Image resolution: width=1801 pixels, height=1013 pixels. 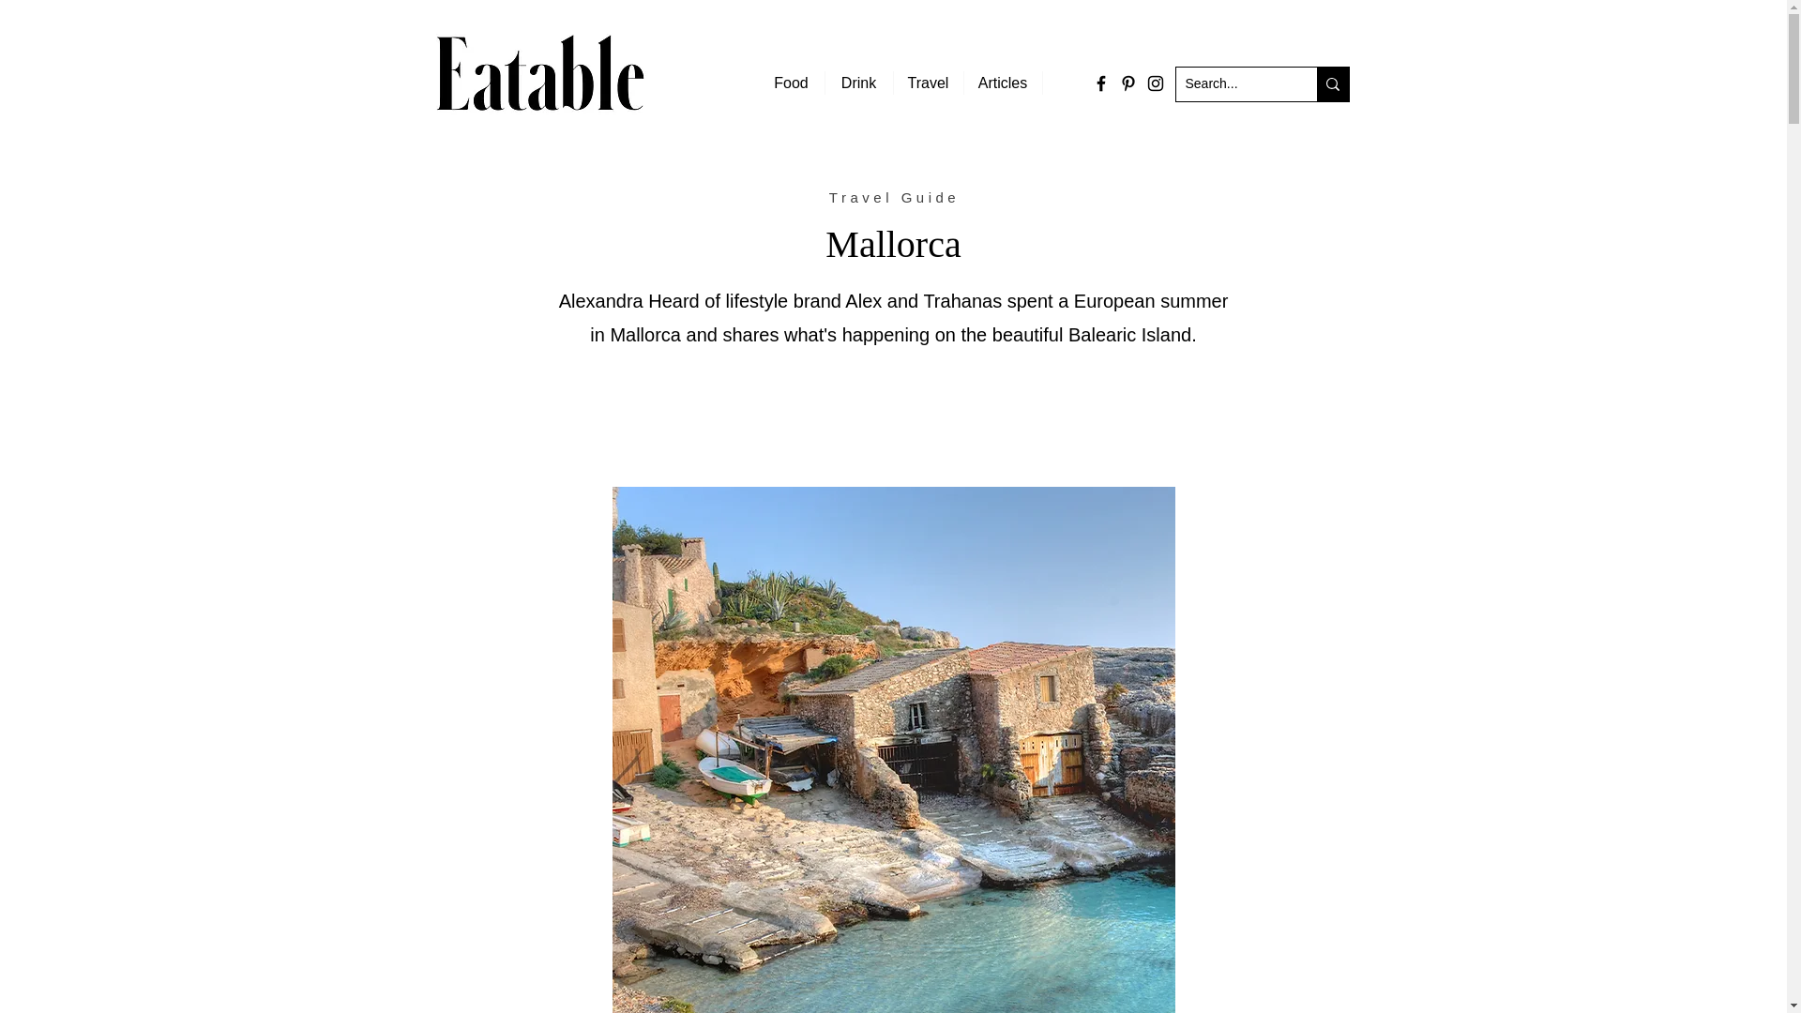 I want to click on Articles, so click(x=1001, y=83).